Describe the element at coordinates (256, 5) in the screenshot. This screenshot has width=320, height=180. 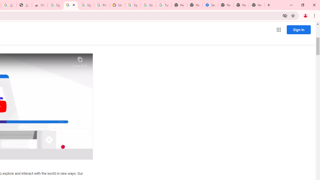
I see `New Tab` at that location.